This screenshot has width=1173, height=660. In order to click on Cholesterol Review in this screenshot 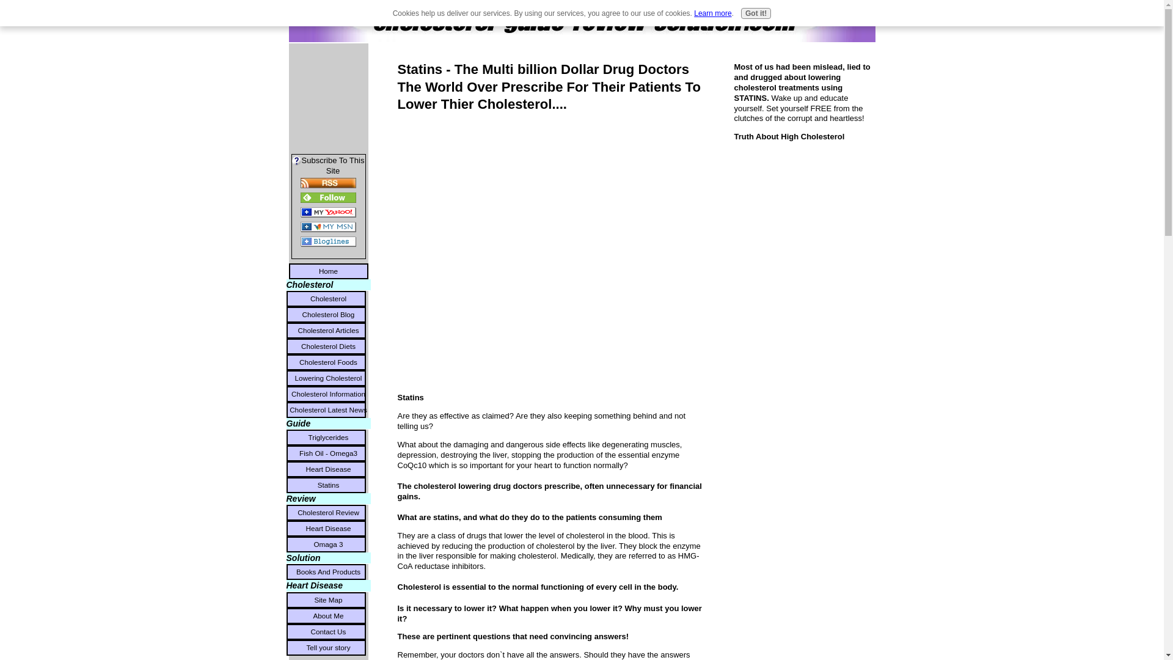, I will do `click(328, 513)`.